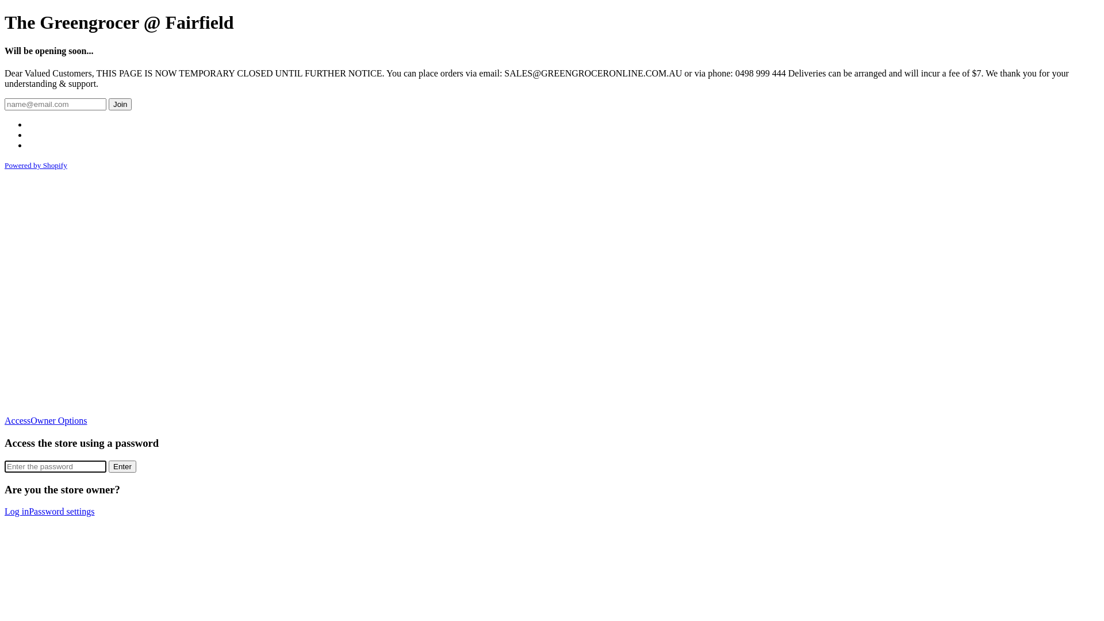  What do you see at coordinates (17, 421) in the screenshot?
I see `Access` at bounding box center [17, 421].